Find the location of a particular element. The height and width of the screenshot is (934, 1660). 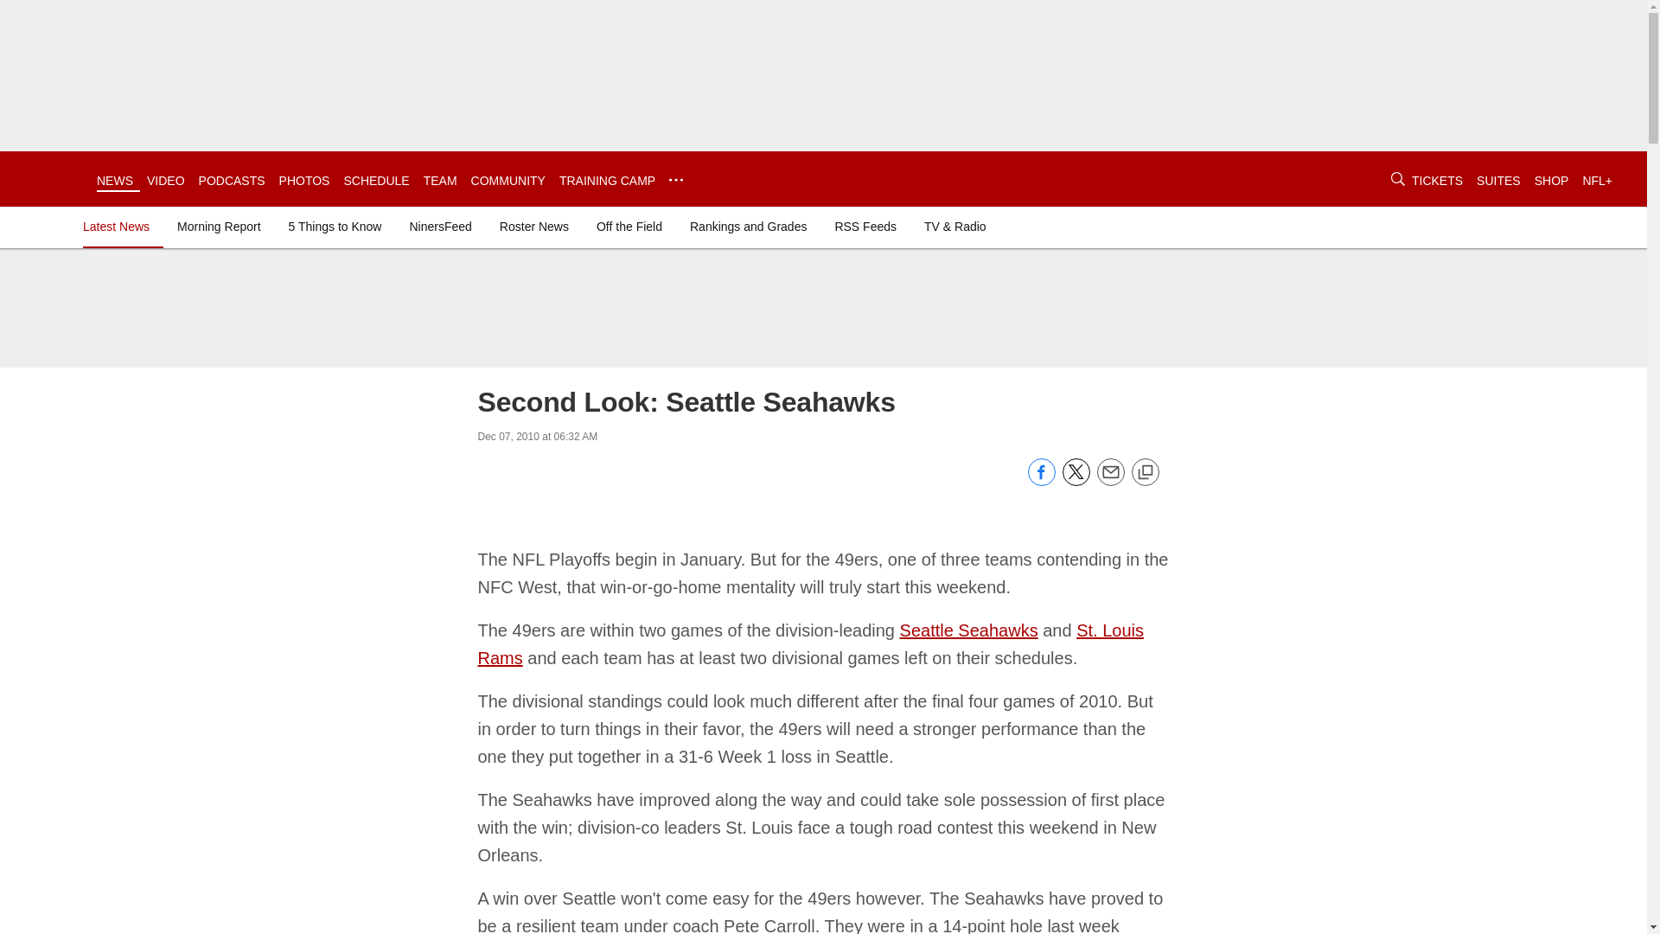

PHOTOS is located at coordinates (304, 180).